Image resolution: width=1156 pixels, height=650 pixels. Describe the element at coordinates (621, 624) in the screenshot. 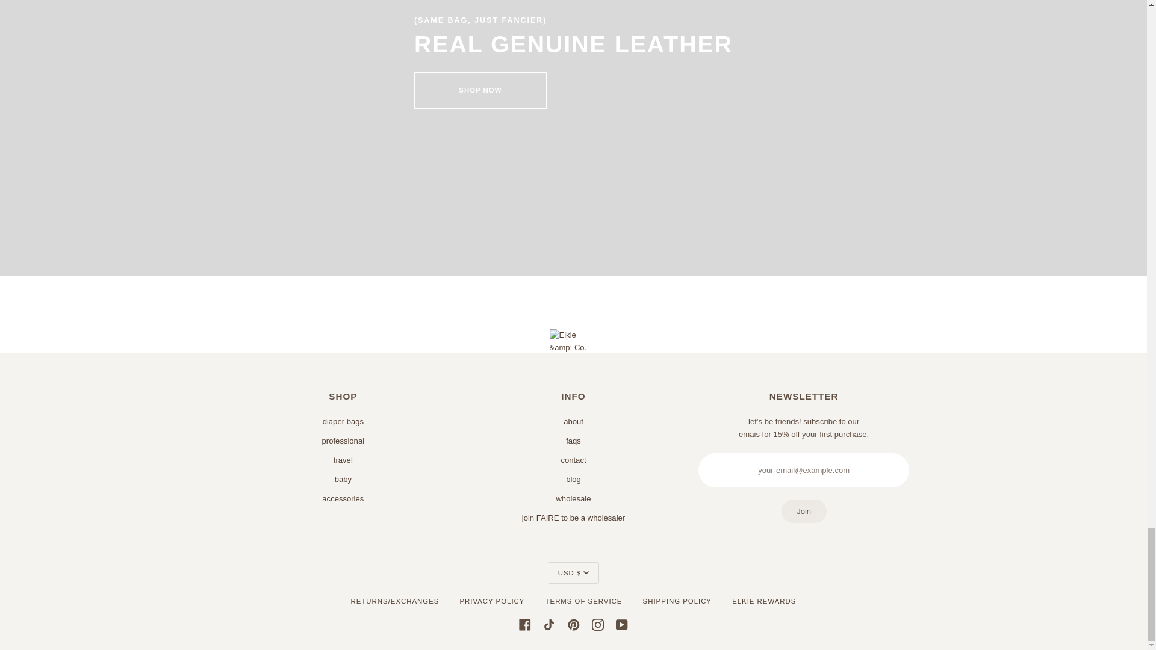

I see `YouTube` at that location.